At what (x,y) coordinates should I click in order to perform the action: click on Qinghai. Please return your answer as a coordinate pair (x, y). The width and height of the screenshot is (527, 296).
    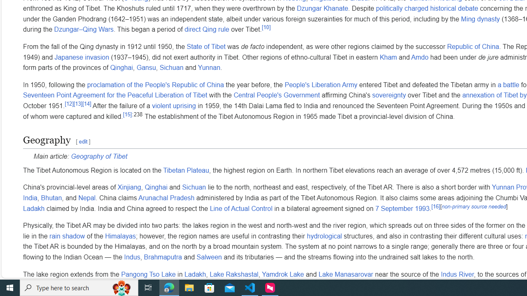
    Looking at the image, I should click on (156, 187).